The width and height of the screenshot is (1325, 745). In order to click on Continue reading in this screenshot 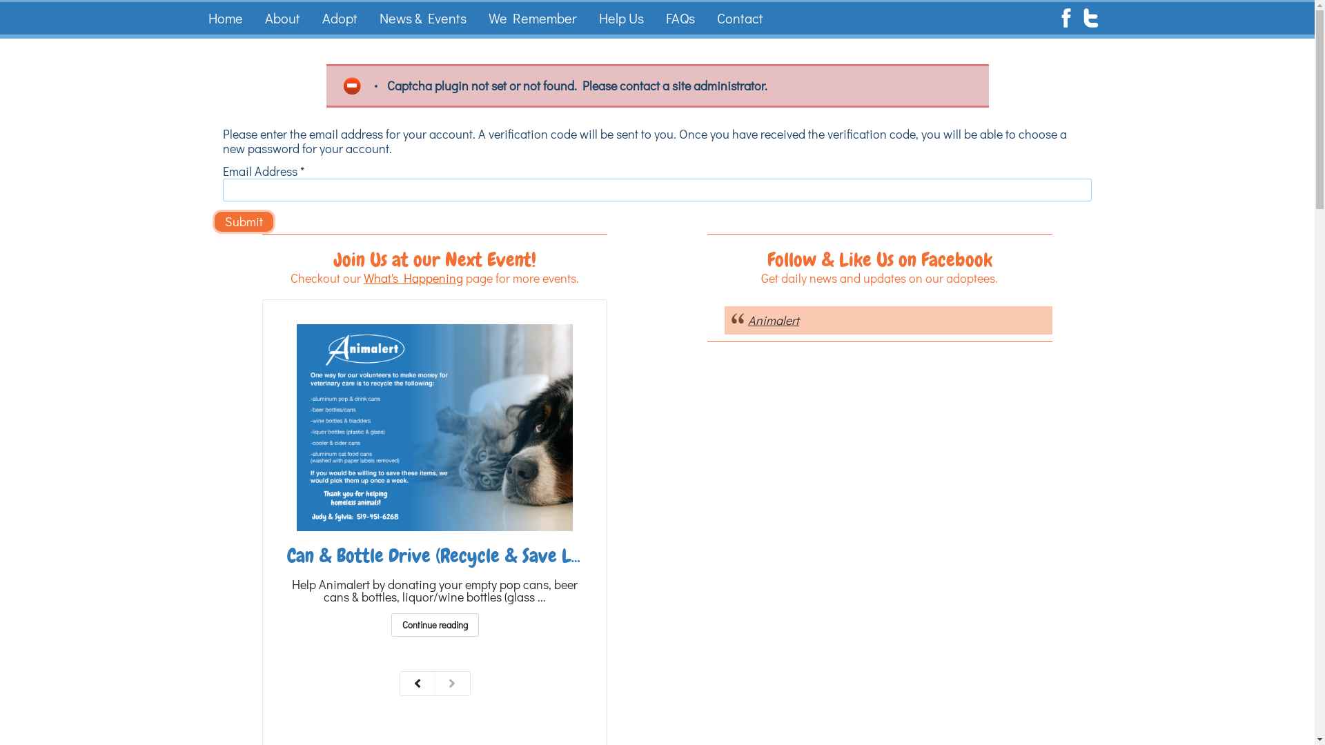, I will do `click(435, 625)`.